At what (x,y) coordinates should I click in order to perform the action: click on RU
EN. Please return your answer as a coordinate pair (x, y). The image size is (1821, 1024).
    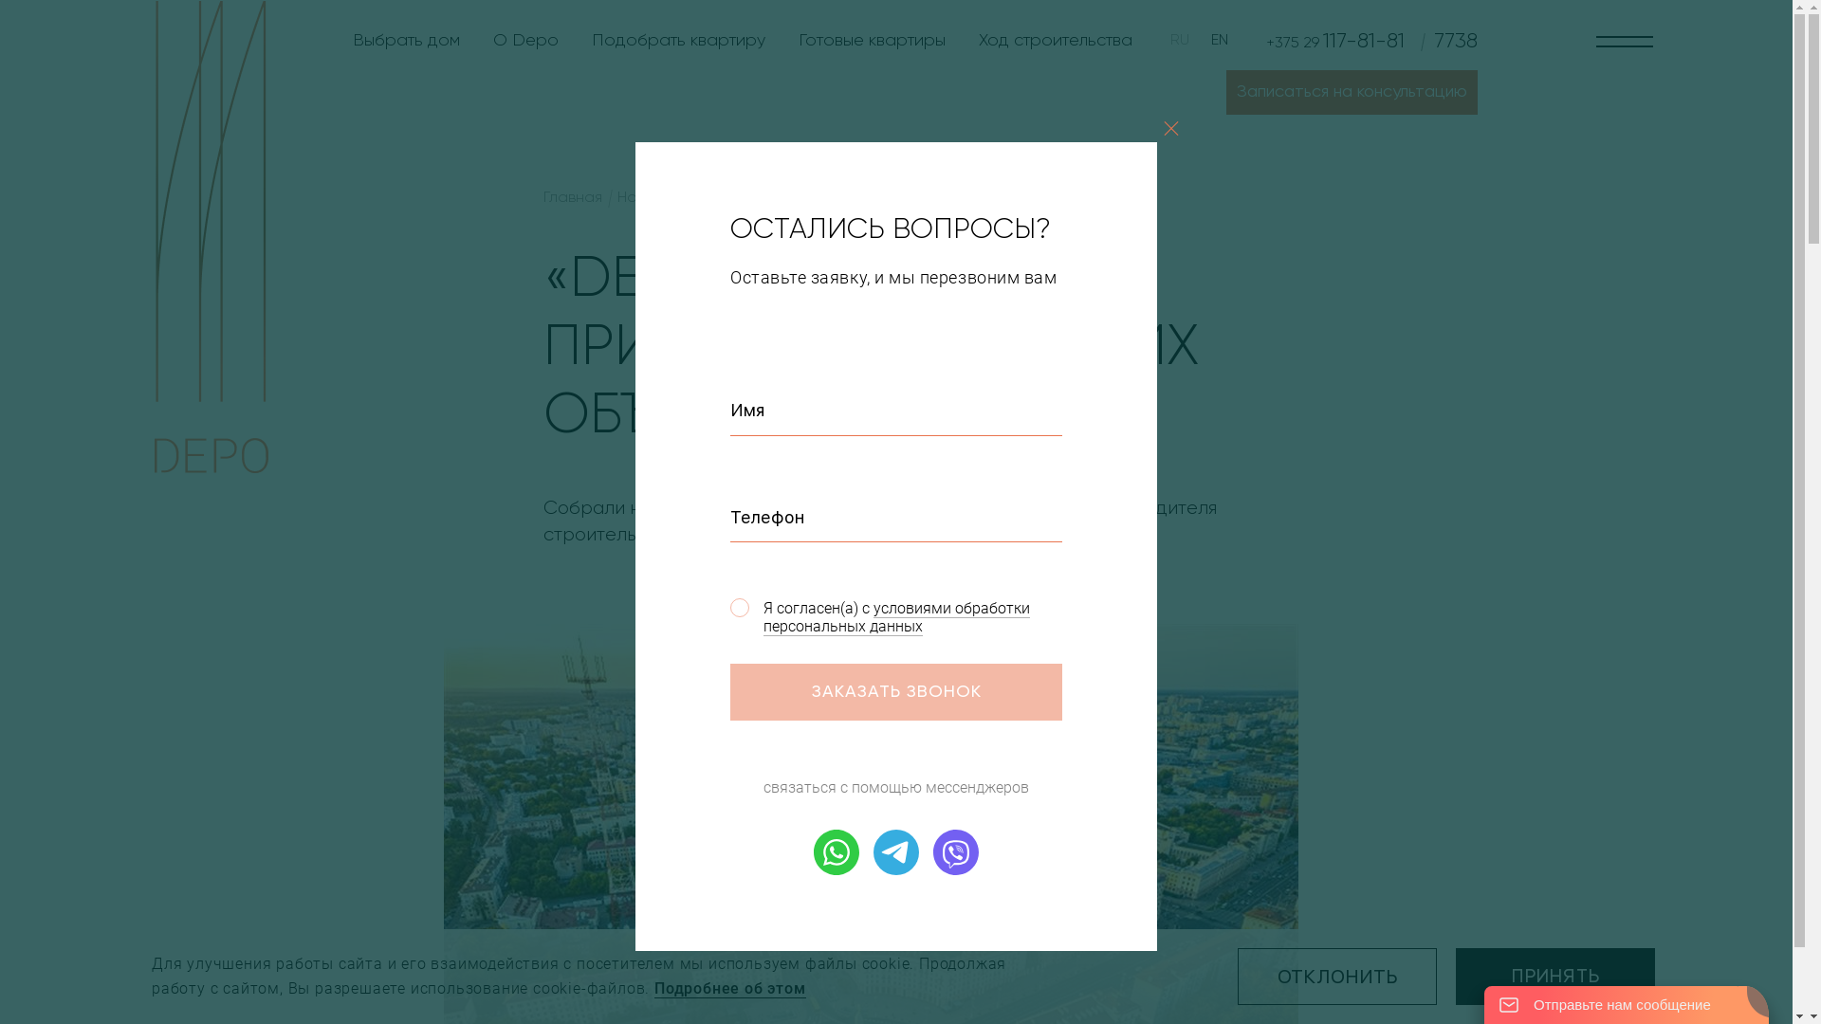
    Looking at the image, I should click on (1199, 40).